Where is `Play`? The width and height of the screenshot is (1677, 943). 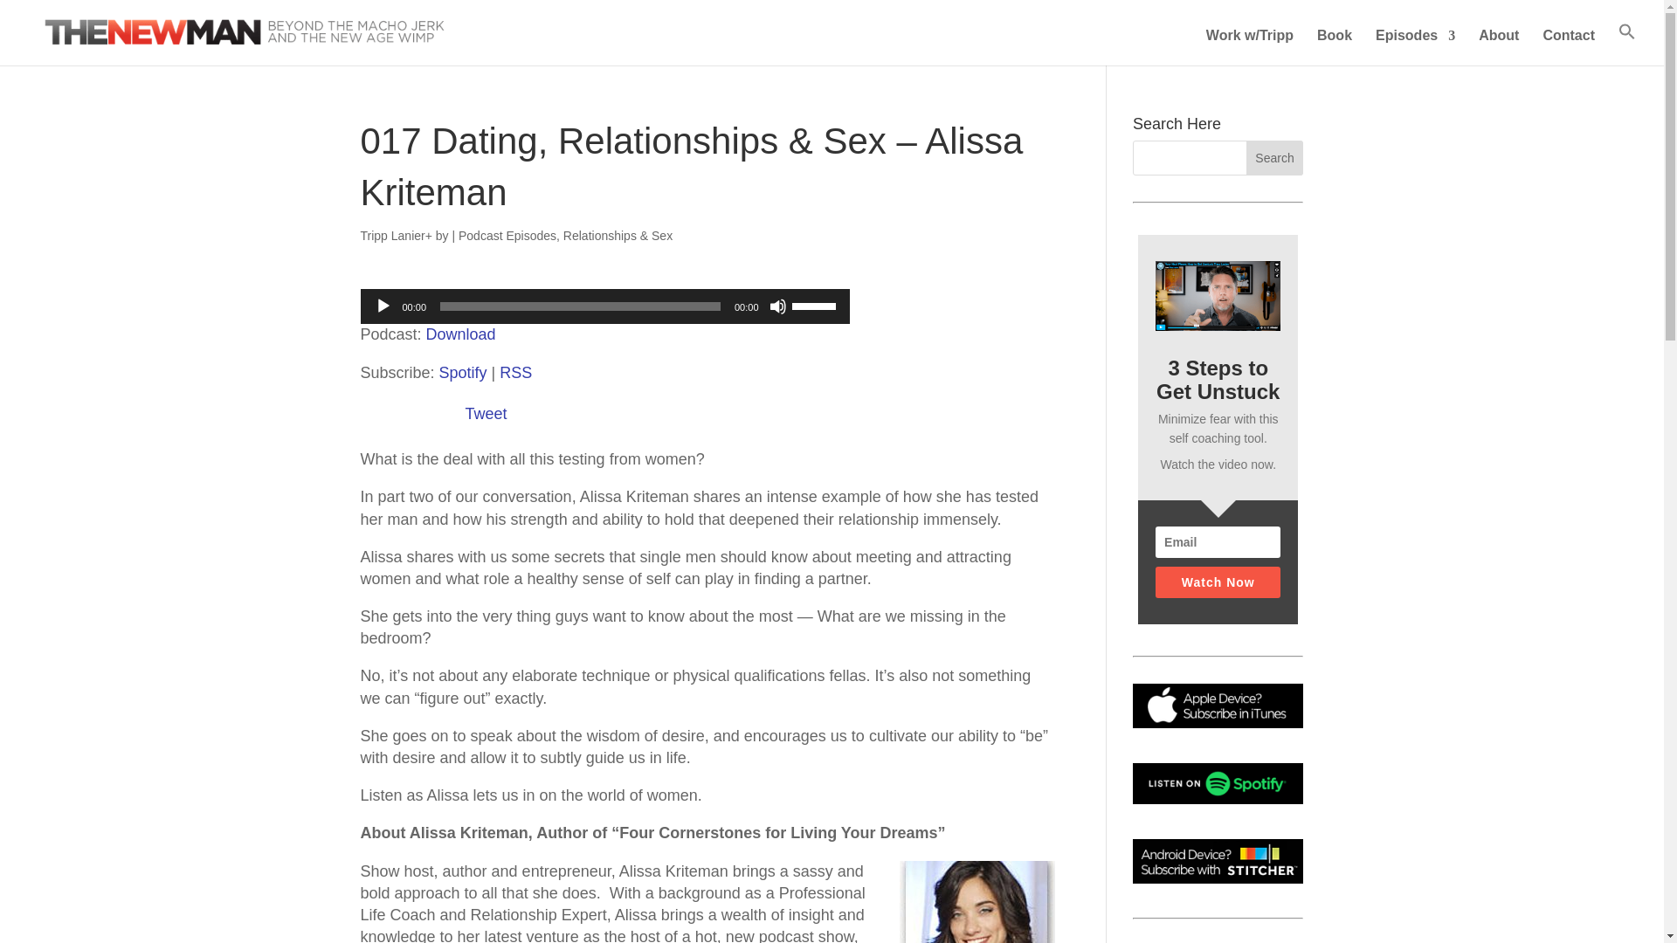
Play is located at coordinates (383, 306).